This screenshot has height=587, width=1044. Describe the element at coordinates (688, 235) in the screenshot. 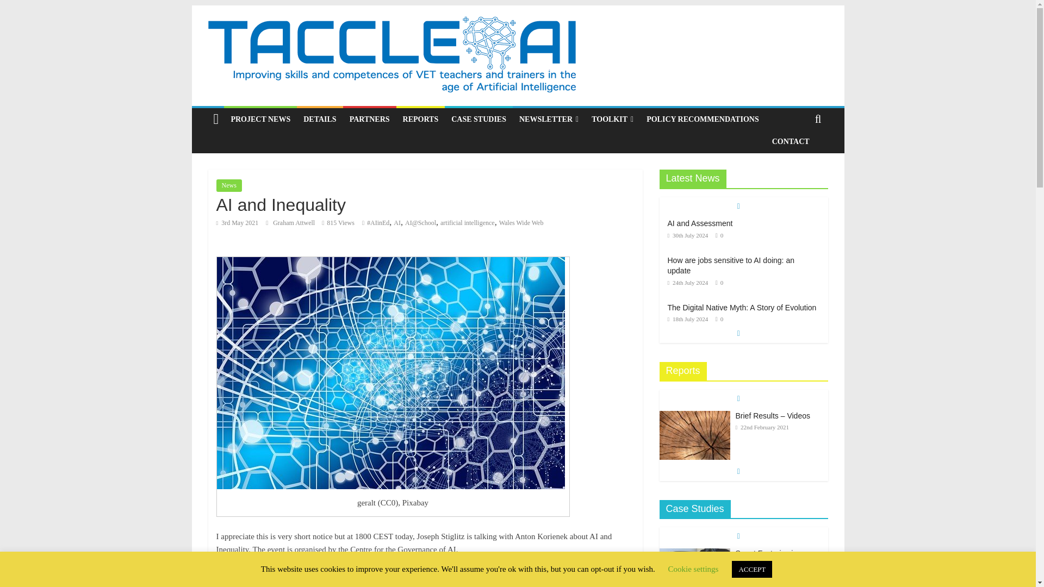

I see `30th July 2024` at that location.